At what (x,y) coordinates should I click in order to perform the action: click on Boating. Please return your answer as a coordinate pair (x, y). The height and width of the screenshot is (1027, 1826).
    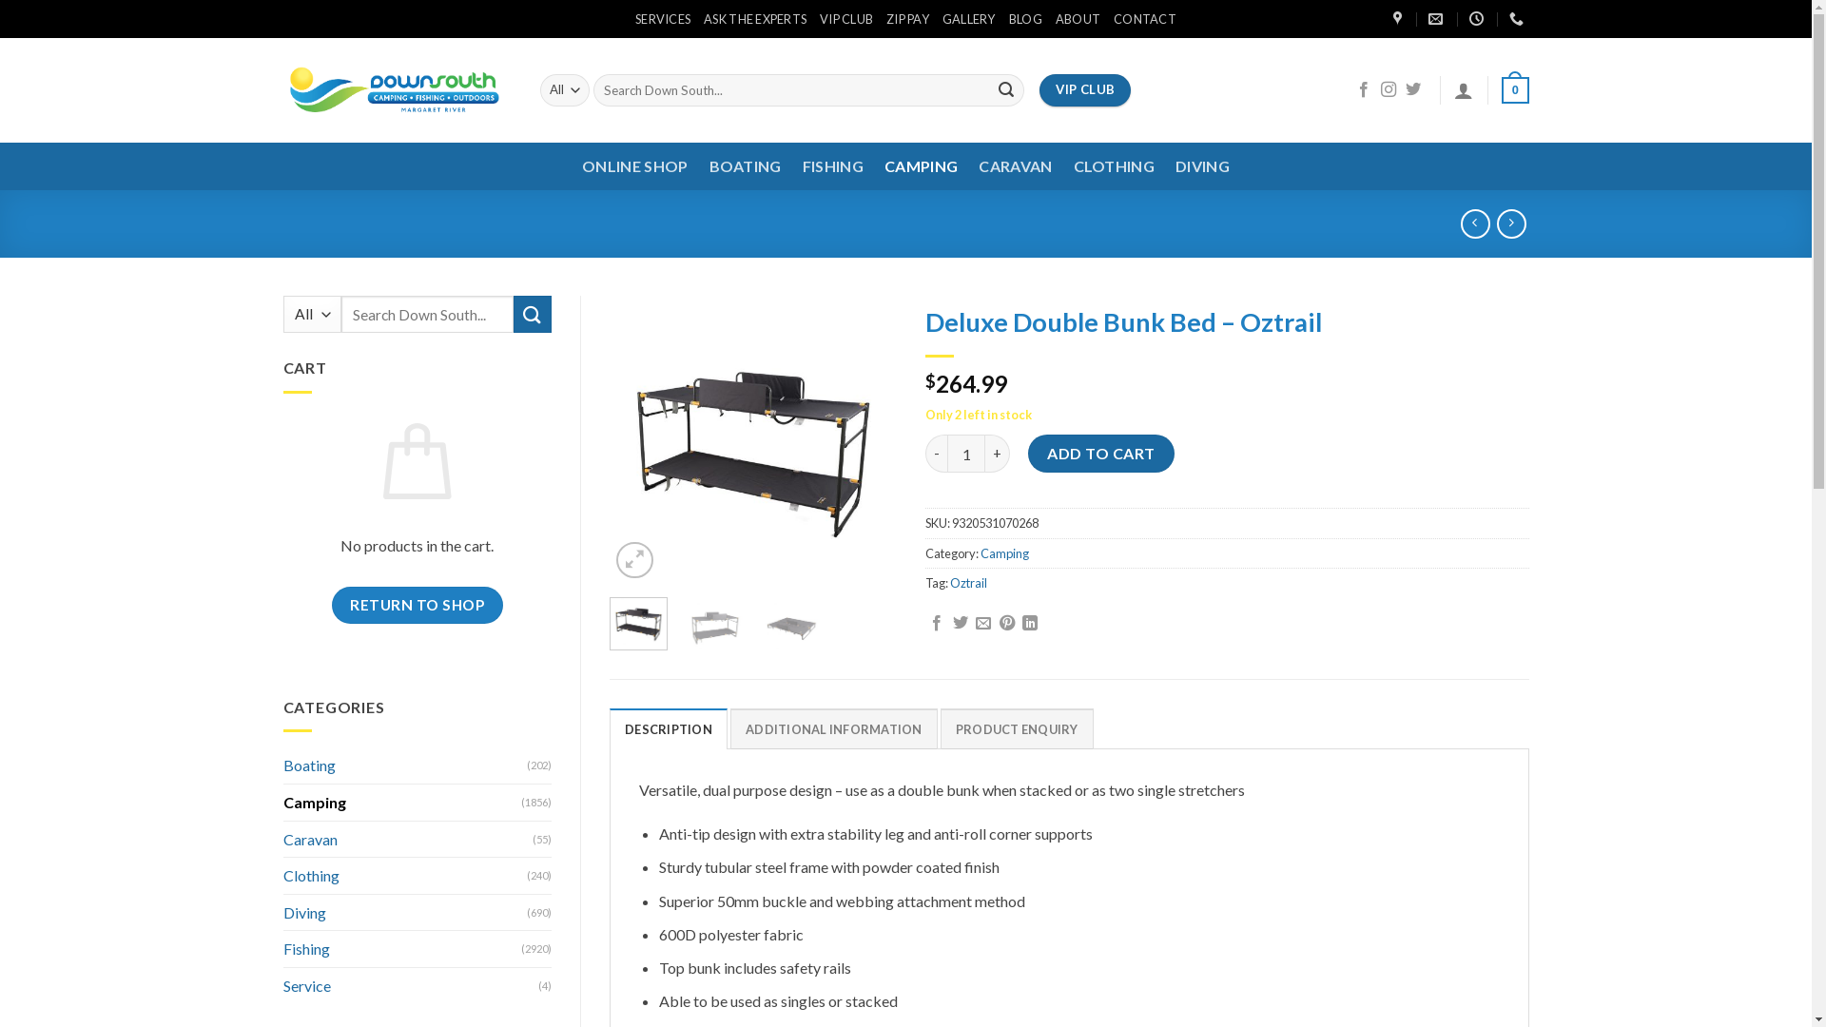
    Looking at the image, I should click on (405, 765).